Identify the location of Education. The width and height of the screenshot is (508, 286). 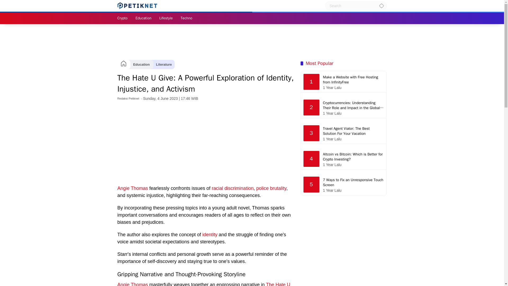
(141, 64).